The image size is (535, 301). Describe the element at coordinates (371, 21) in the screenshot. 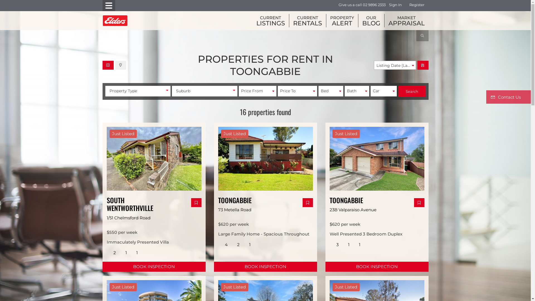

I see `OUR
BLOG` at that location.